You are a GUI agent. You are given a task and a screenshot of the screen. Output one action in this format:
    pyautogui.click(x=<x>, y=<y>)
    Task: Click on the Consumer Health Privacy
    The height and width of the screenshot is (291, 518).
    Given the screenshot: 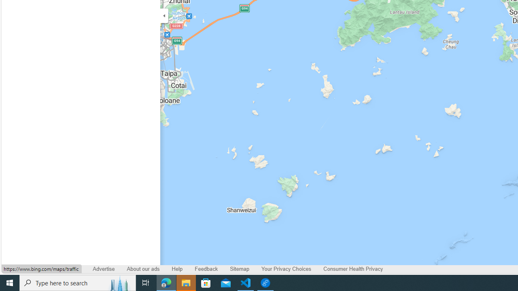 What is the action you would take?
    pyautogui.click(x=353, y=269)
    